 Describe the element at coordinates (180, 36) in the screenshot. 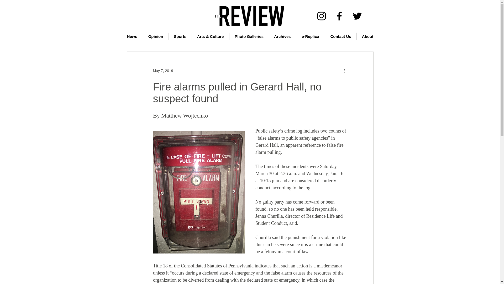

I see `Sports` at that location.